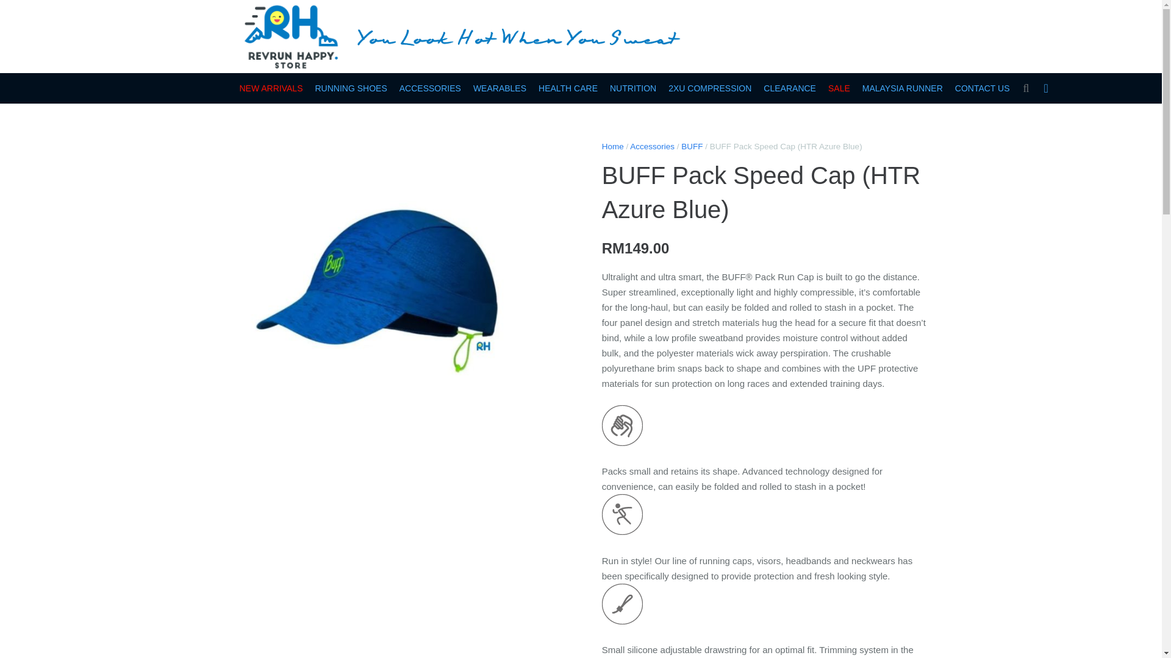 The height and width of the screenshot is (658, 1171). What do you see at coordinates (271, 88) in the screenshot?
I see `NEW ARRIVALS` at bounding box center [271, 88].